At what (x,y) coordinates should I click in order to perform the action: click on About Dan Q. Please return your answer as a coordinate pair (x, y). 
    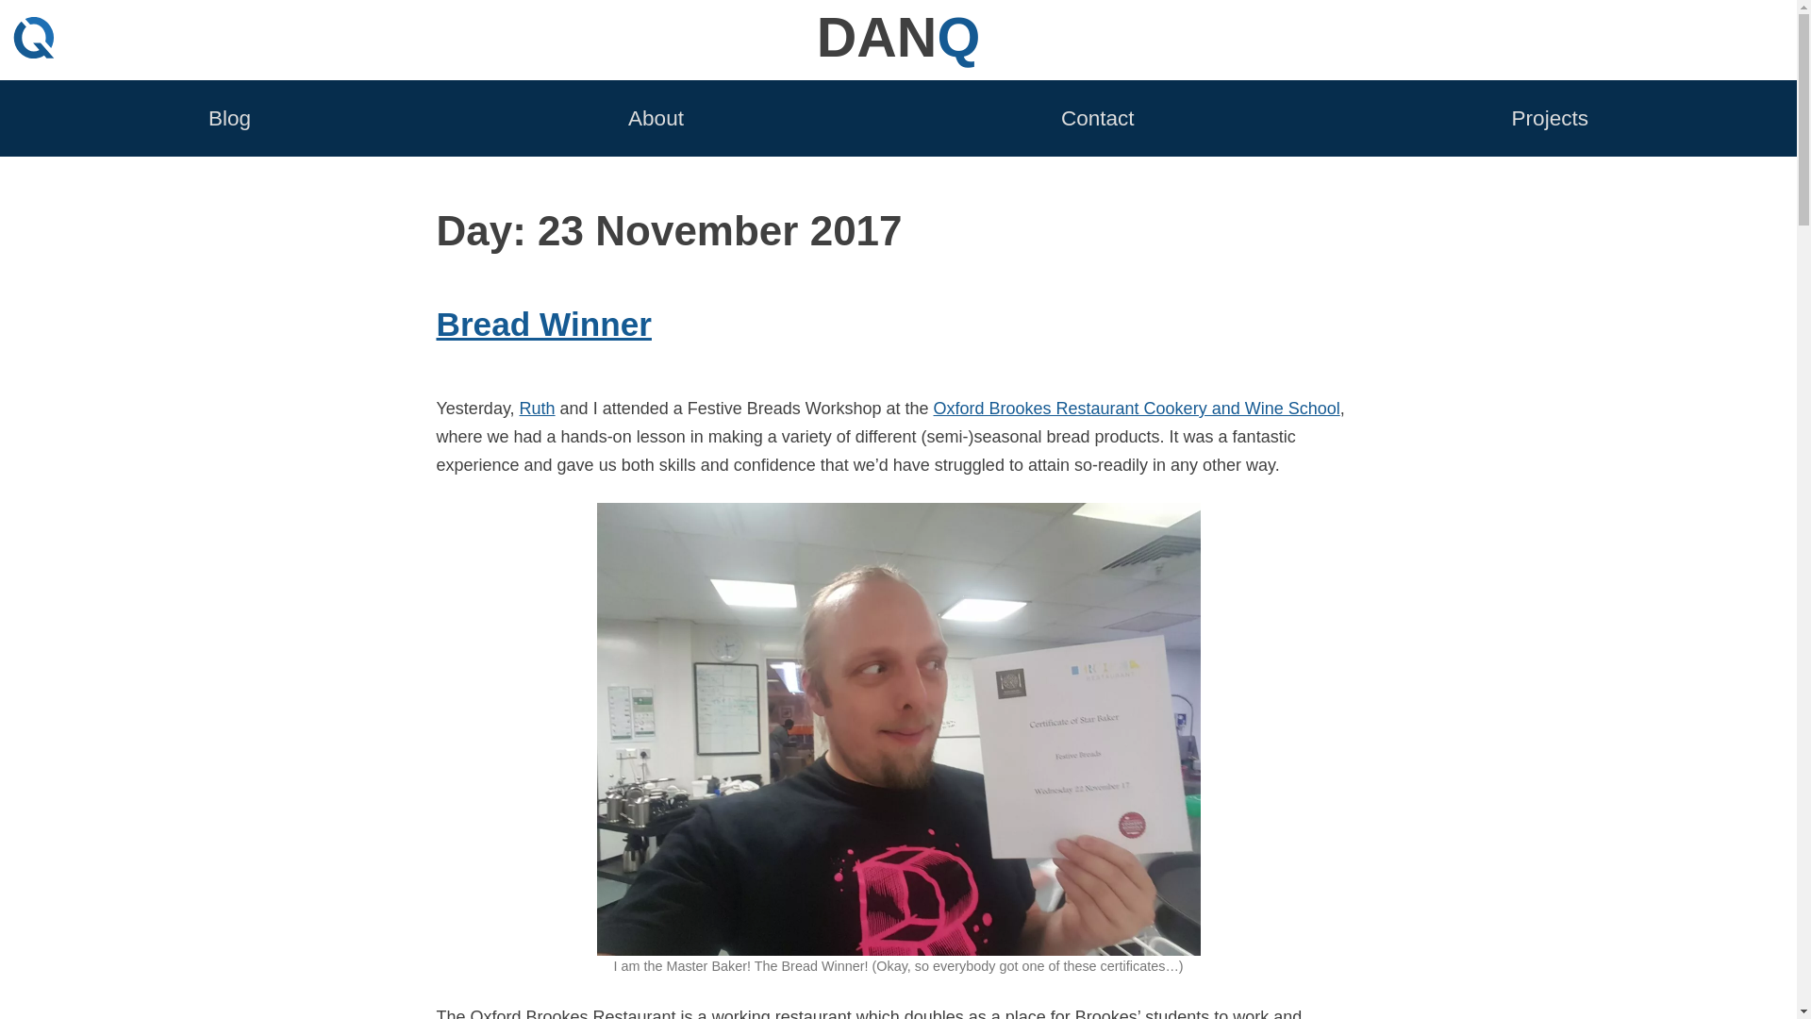
    Looking at the image, I should click on (656, 117).